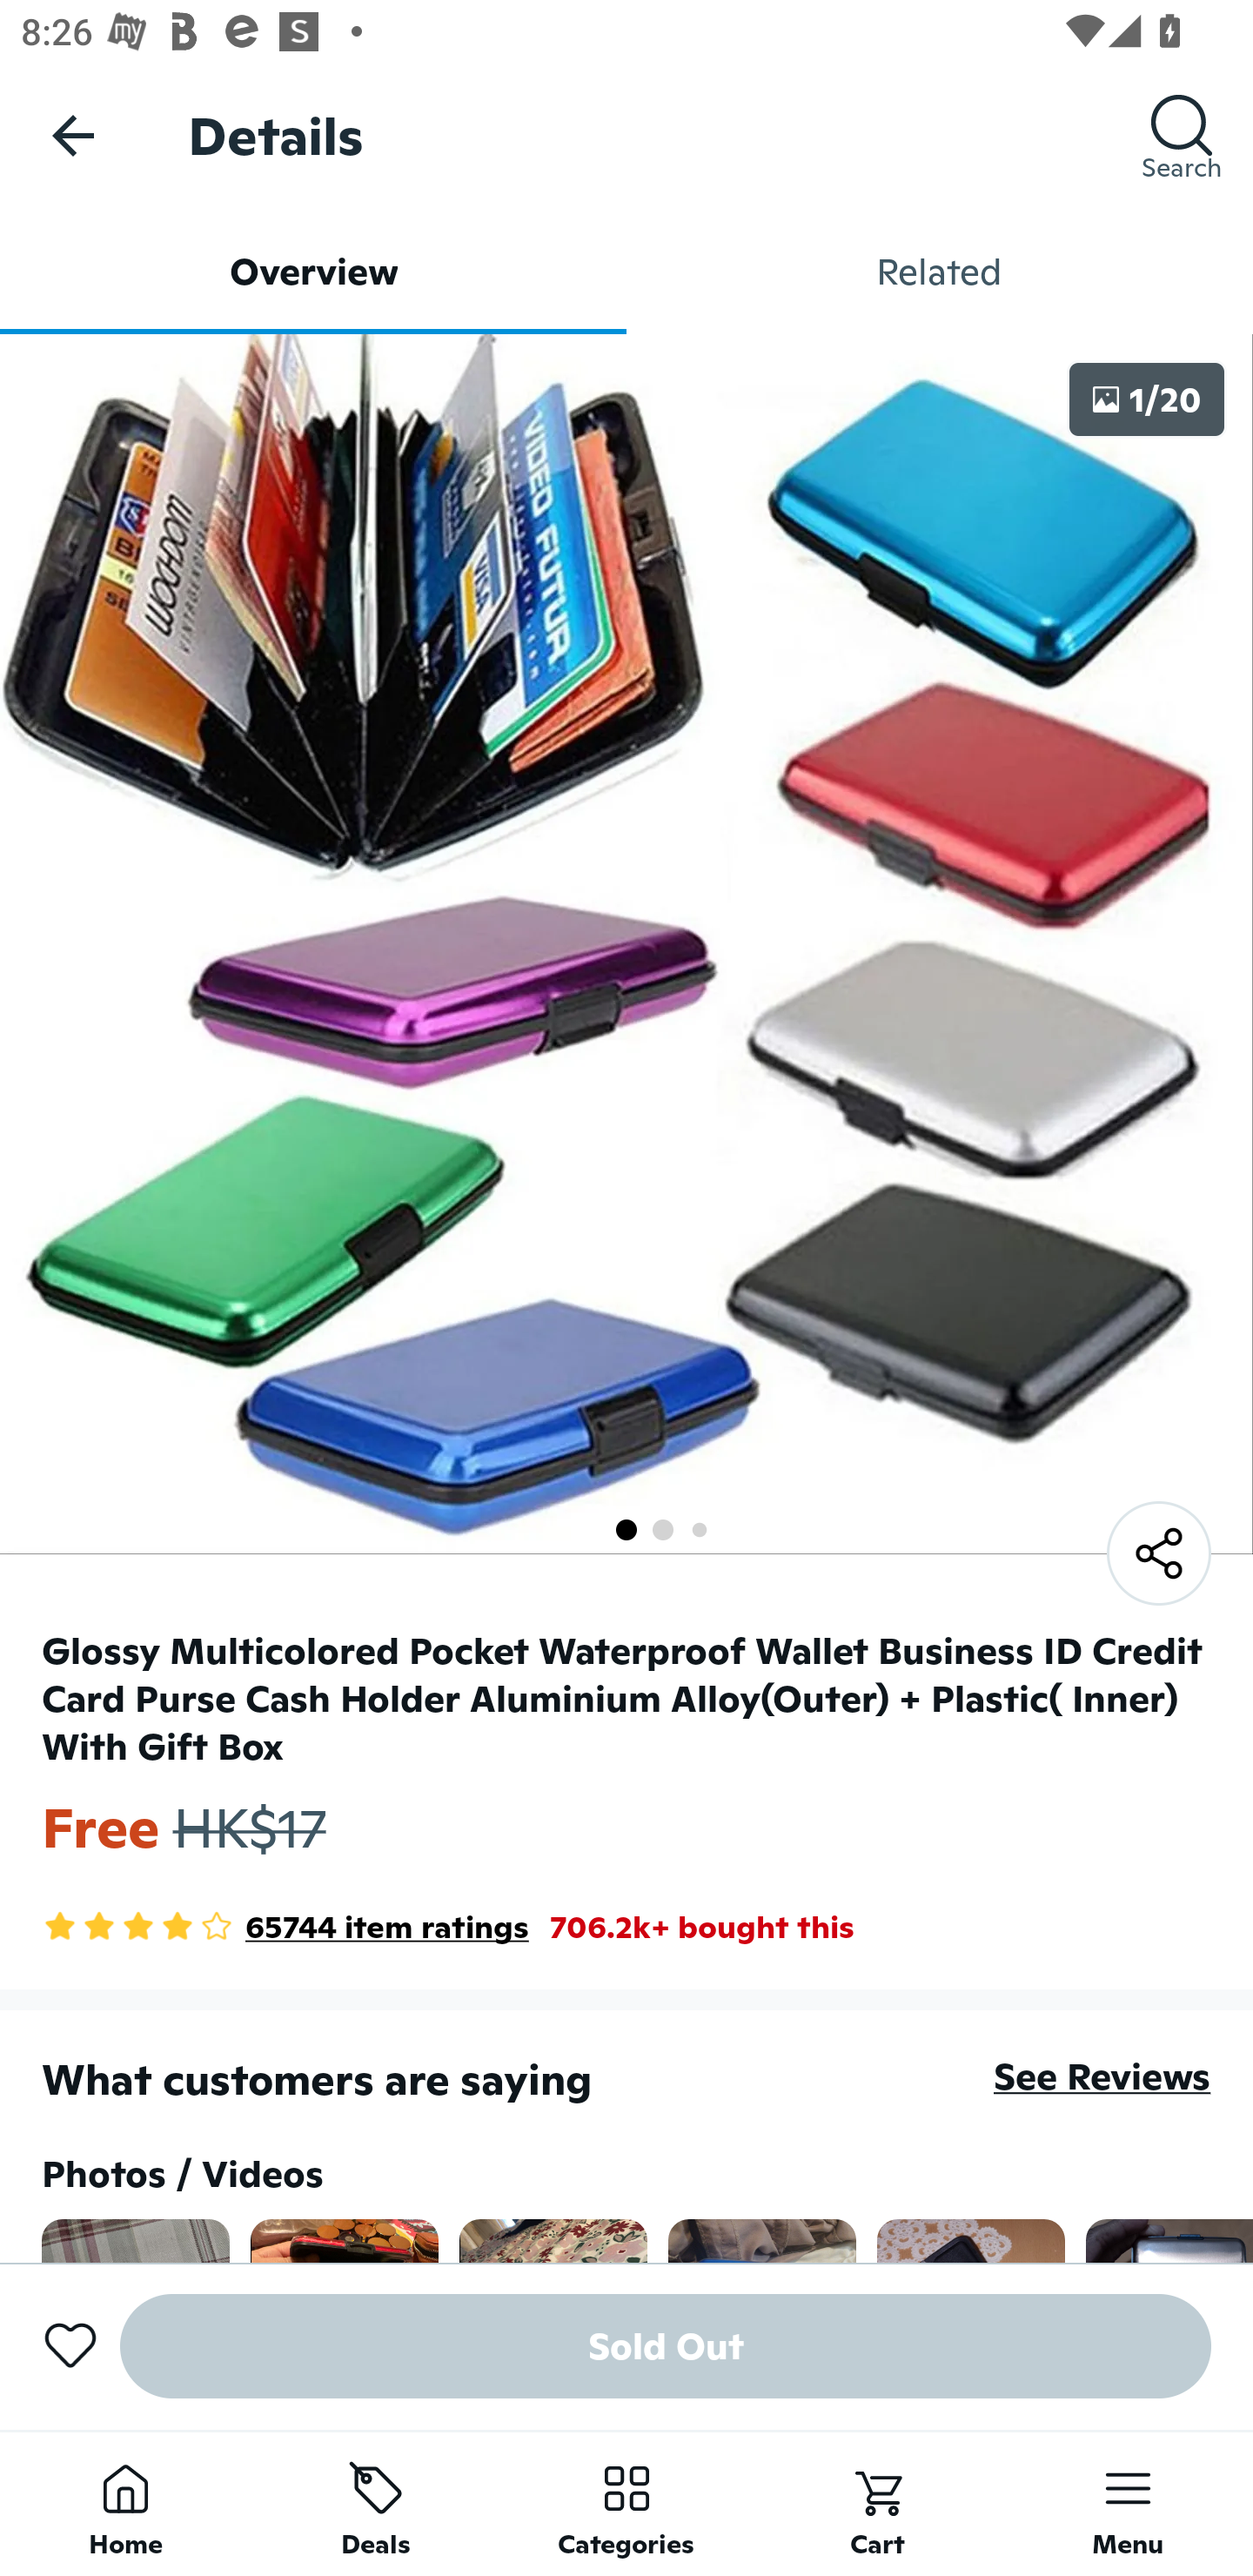 The width and height of the screenshot is (1253, 2576). What do you see at coordinates (376, 2503) in the screenshot?
I see `Deals` at bounding box center [376, 2503].